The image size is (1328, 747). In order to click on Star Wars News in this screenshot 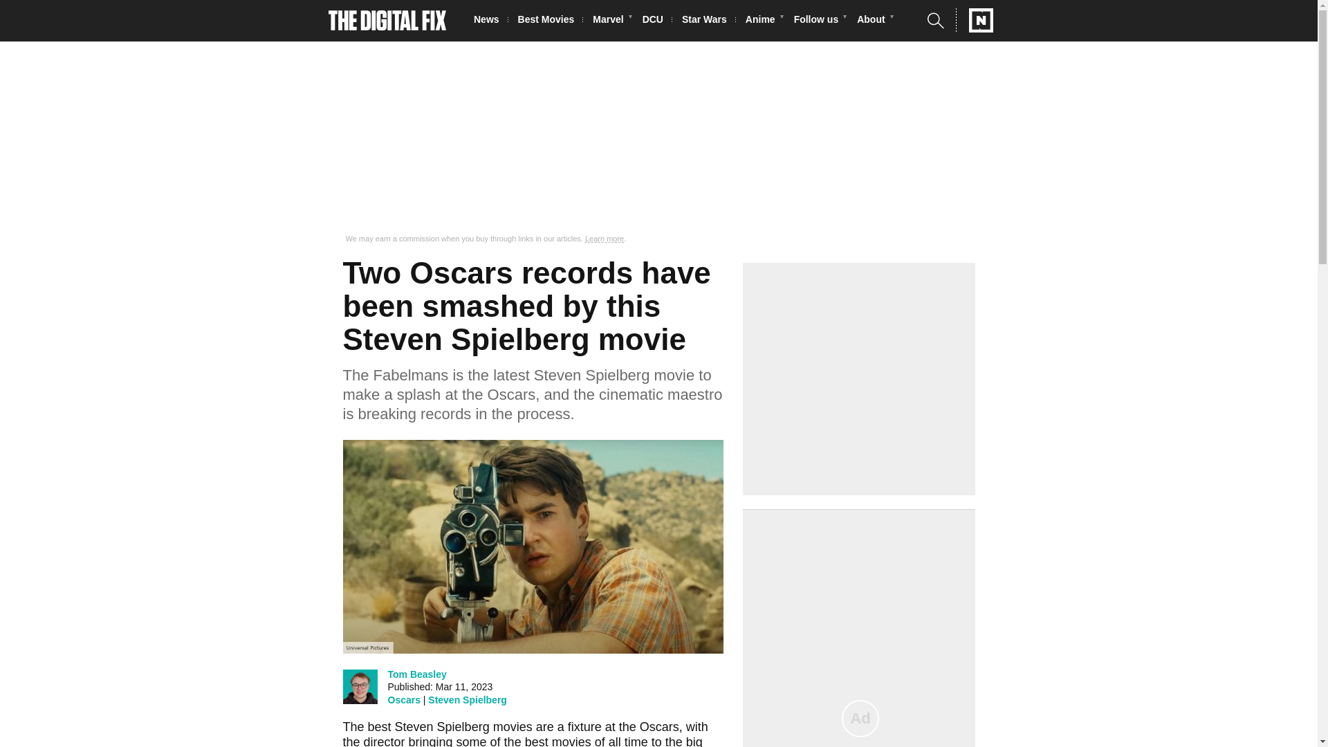, I will do `click(708, 21)`.